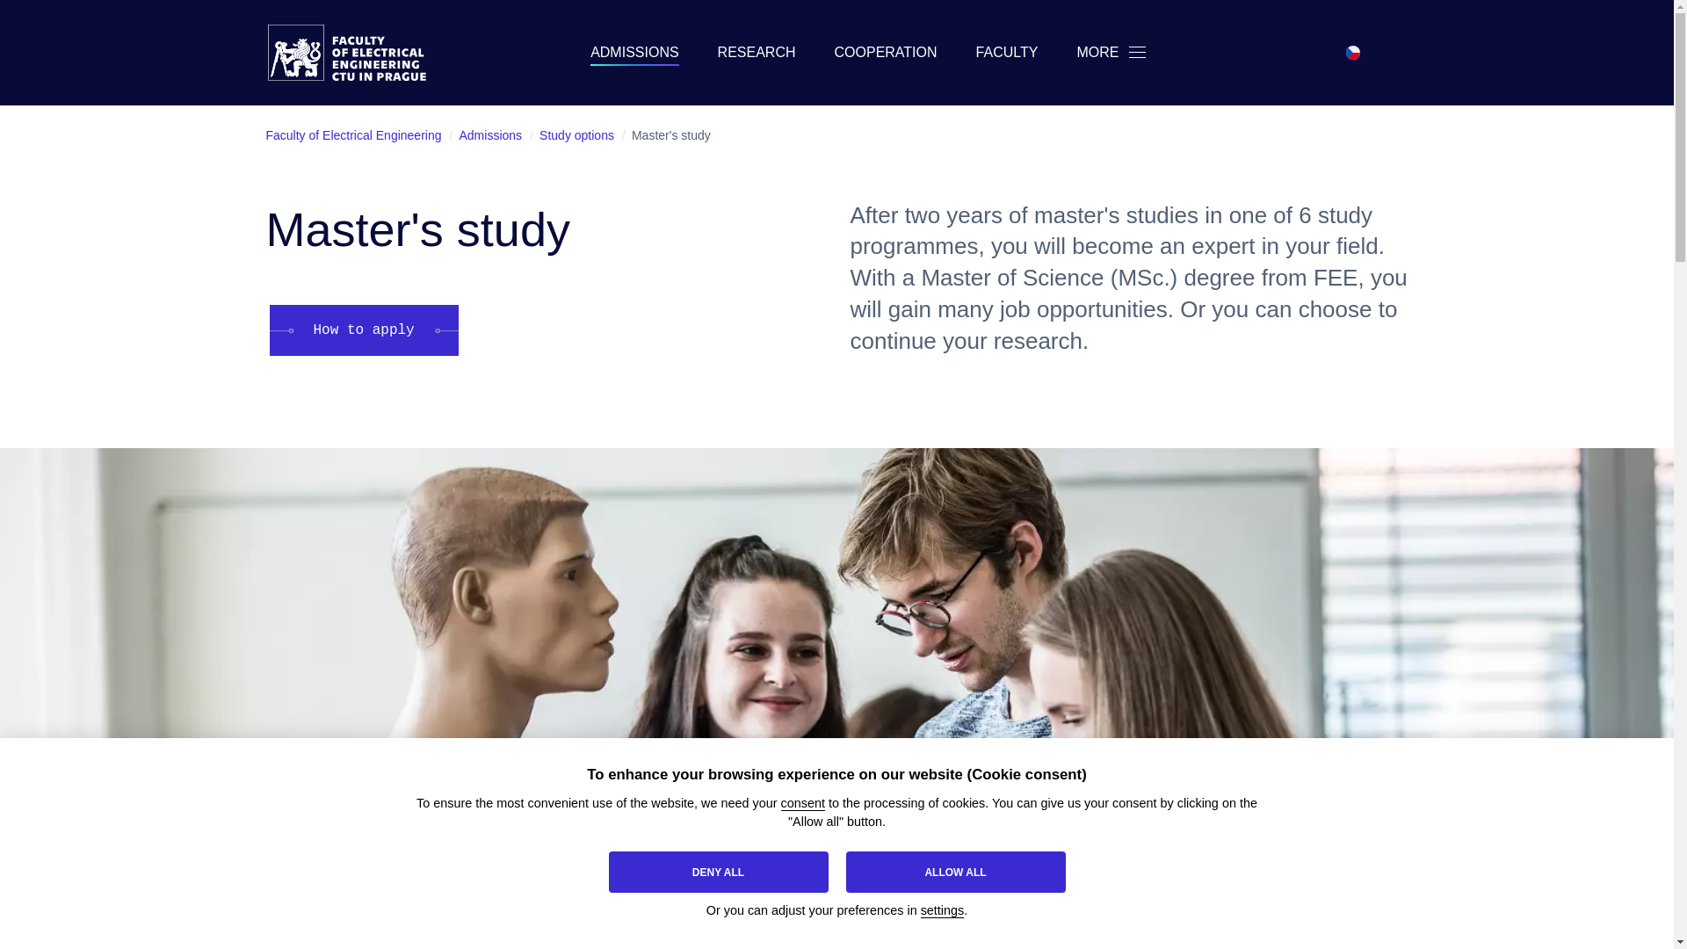  Describe the element at coordinates (886, 53) in the screenshot. I see `COOPERATION` at that location.